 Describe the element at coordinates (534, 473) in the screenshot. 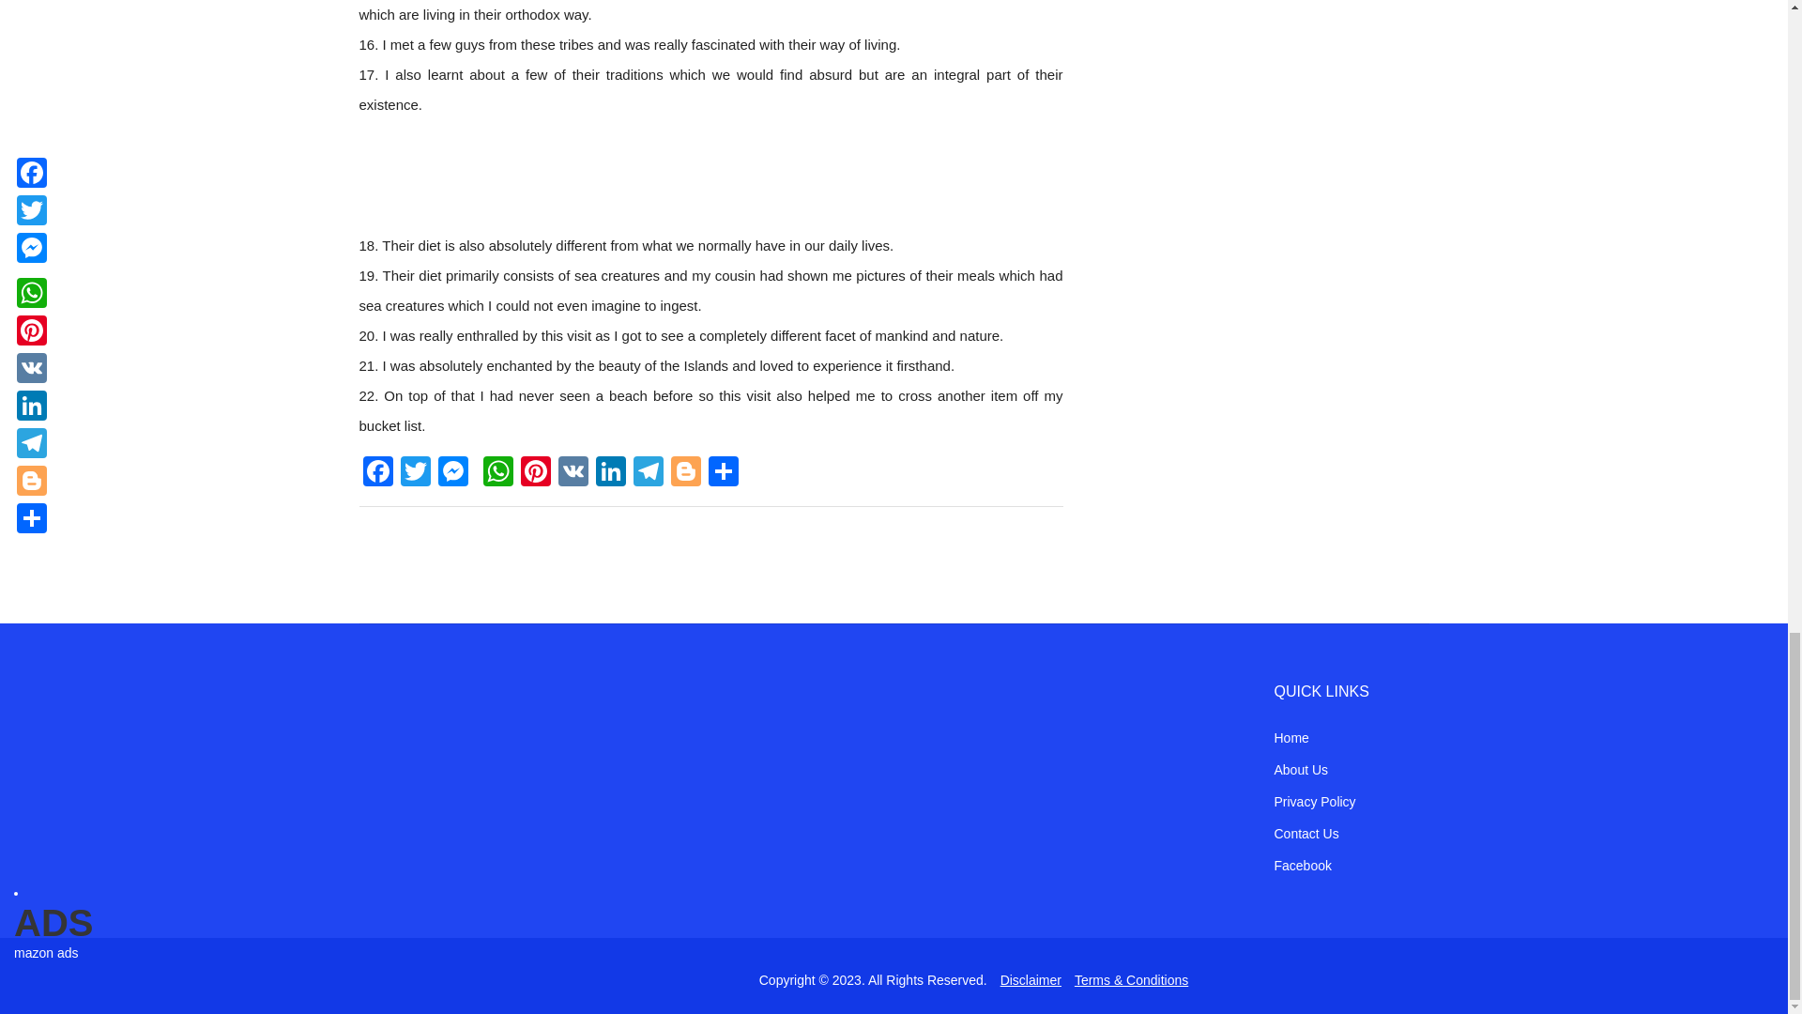

I see `Pinterest` at that location.